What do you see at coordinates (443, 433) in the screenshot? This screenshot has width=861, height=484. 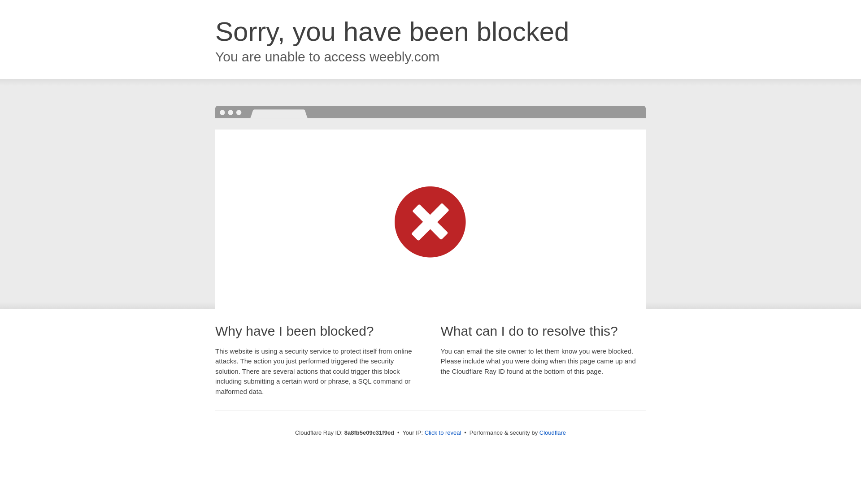 I see `Click to reveal` at bounding box center [443, 433].